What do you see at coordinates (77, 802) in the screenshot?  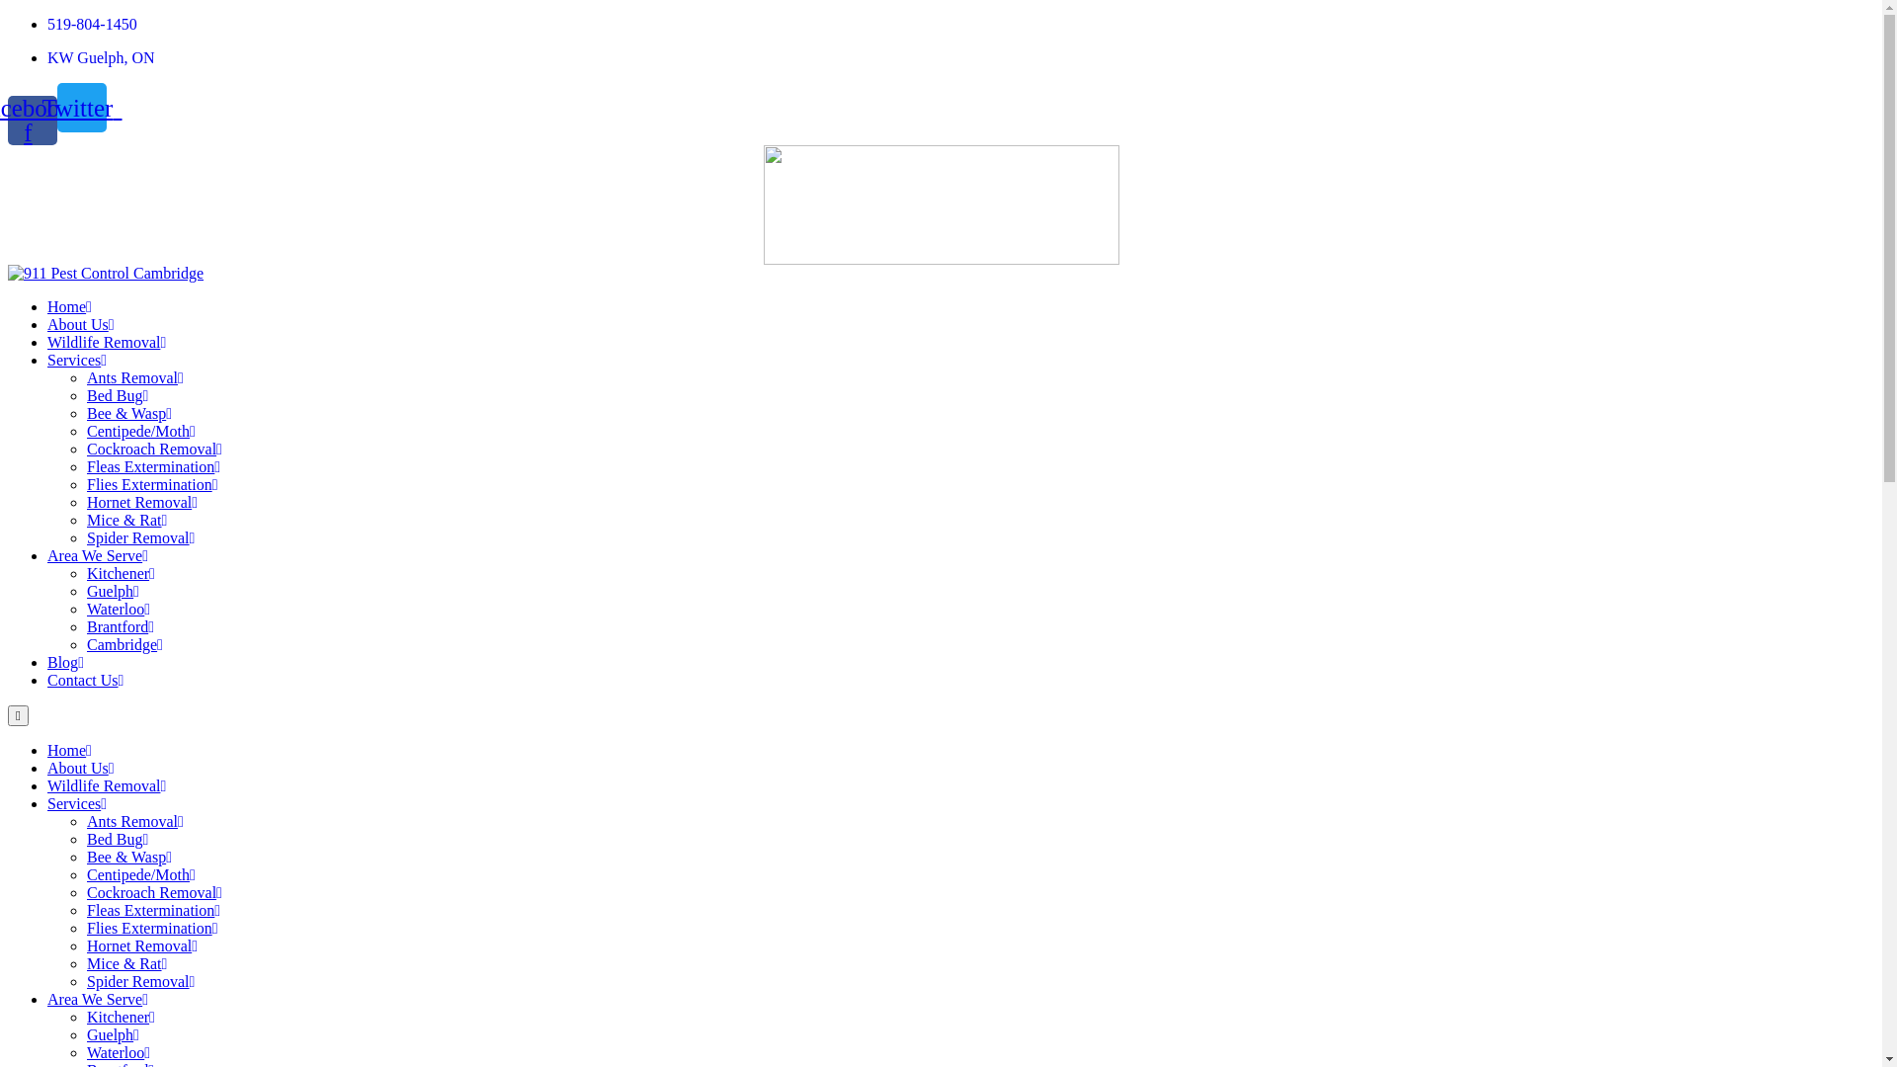 I see `Services` at bounding box center [77, 802].